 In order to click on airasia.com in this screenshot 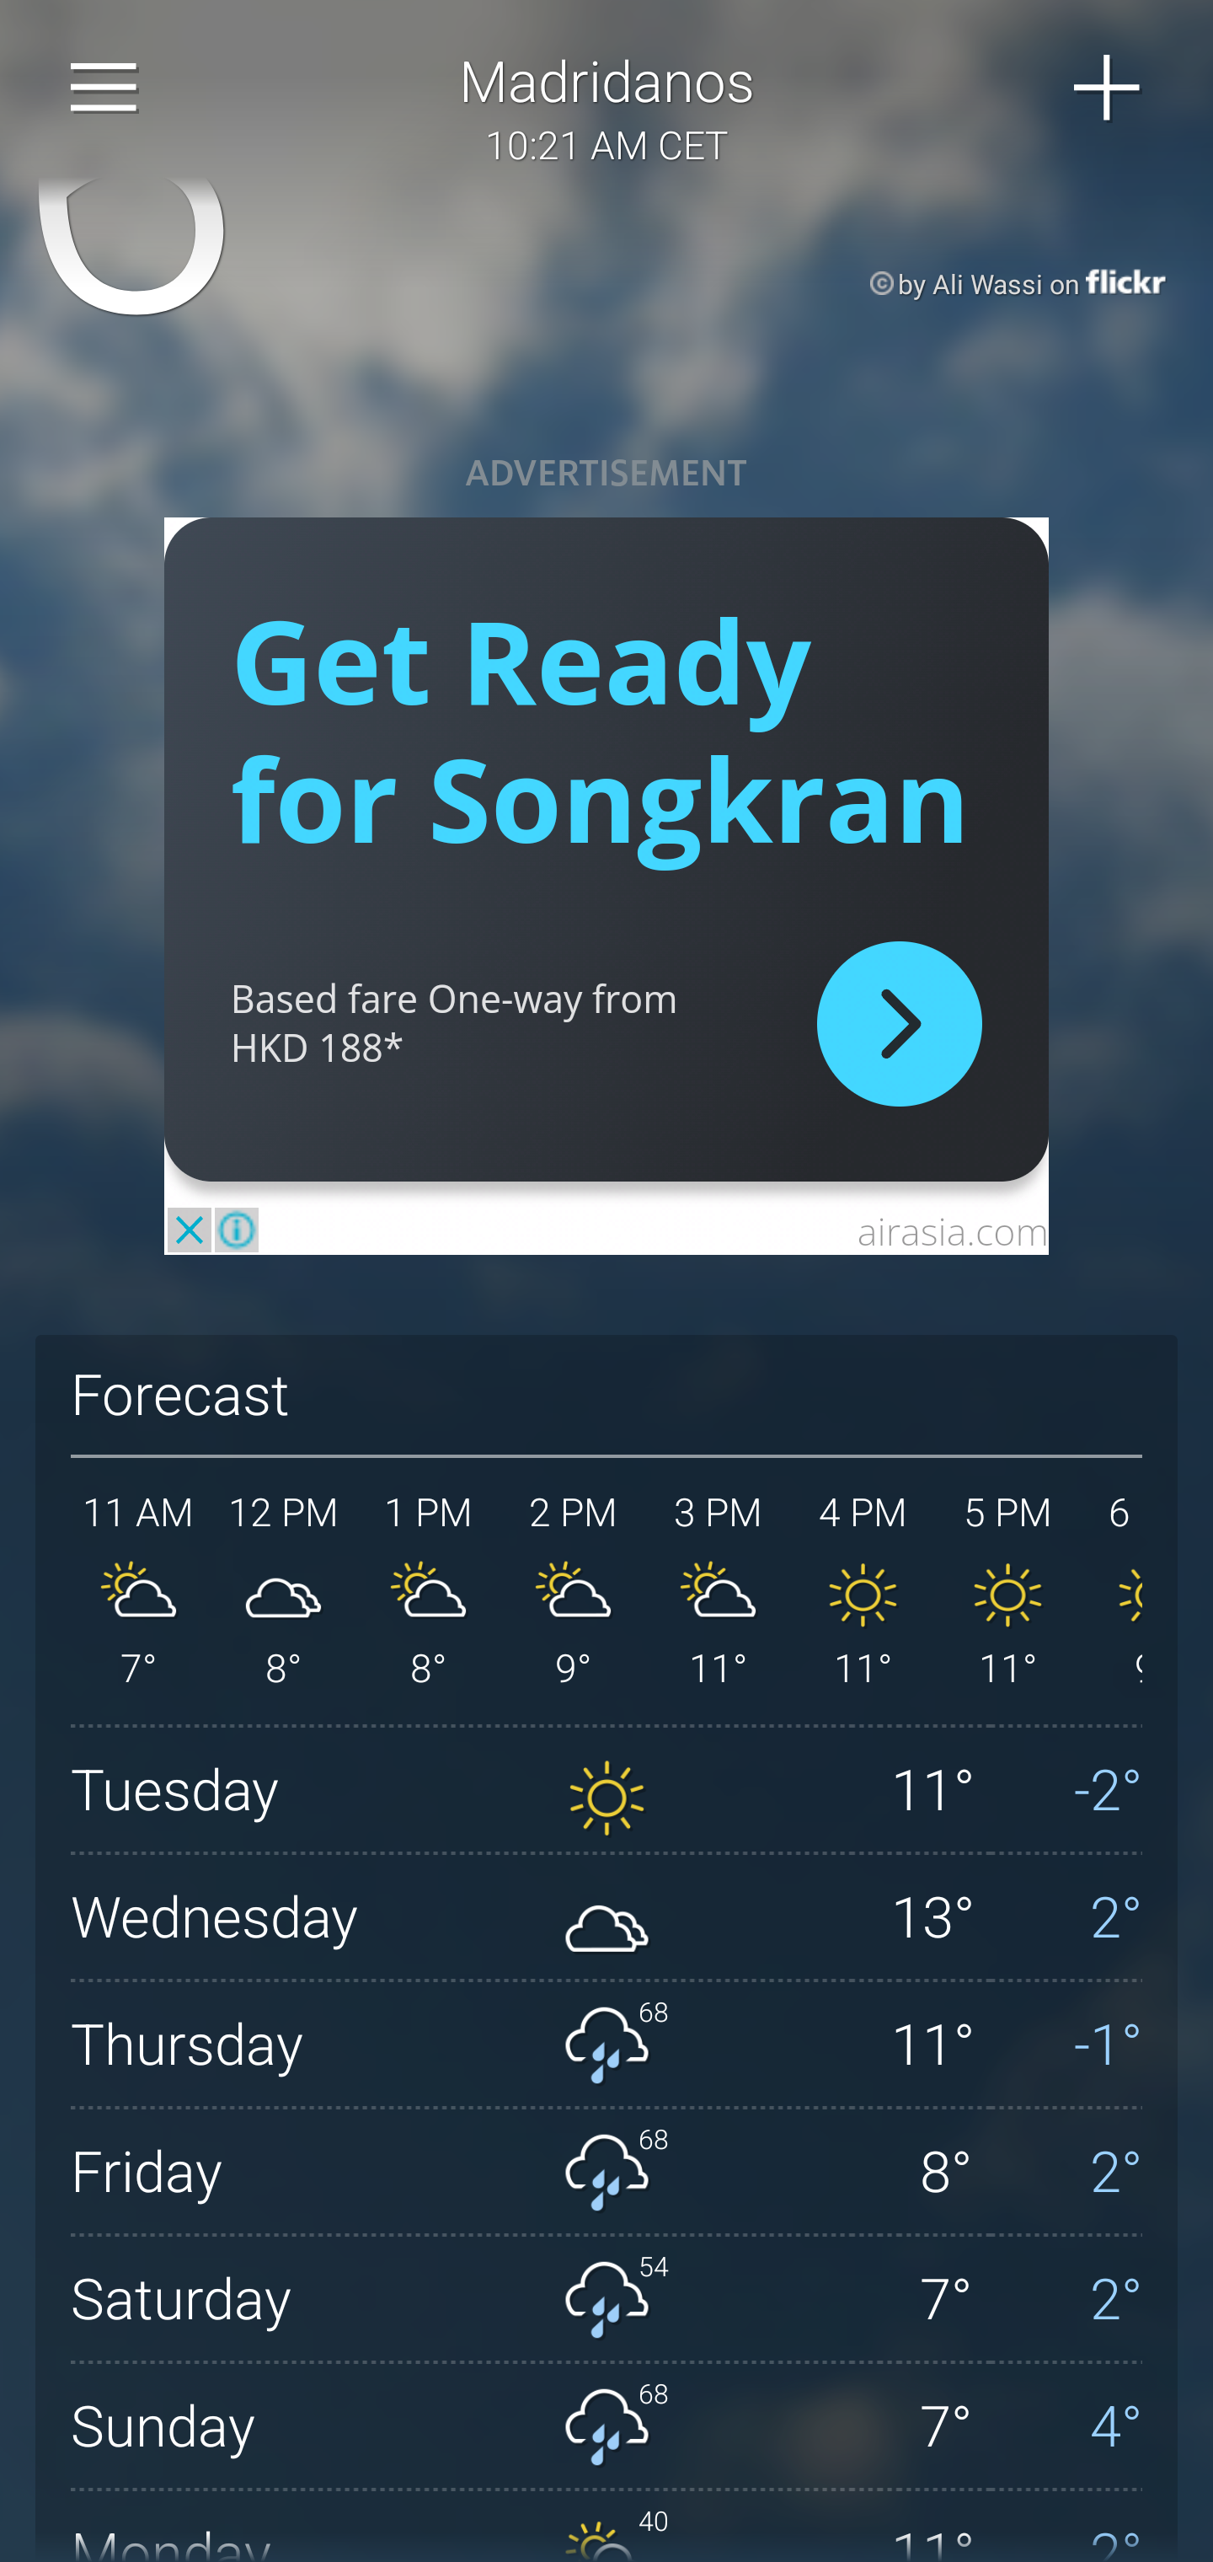, I will do `click(951, 1230)`.